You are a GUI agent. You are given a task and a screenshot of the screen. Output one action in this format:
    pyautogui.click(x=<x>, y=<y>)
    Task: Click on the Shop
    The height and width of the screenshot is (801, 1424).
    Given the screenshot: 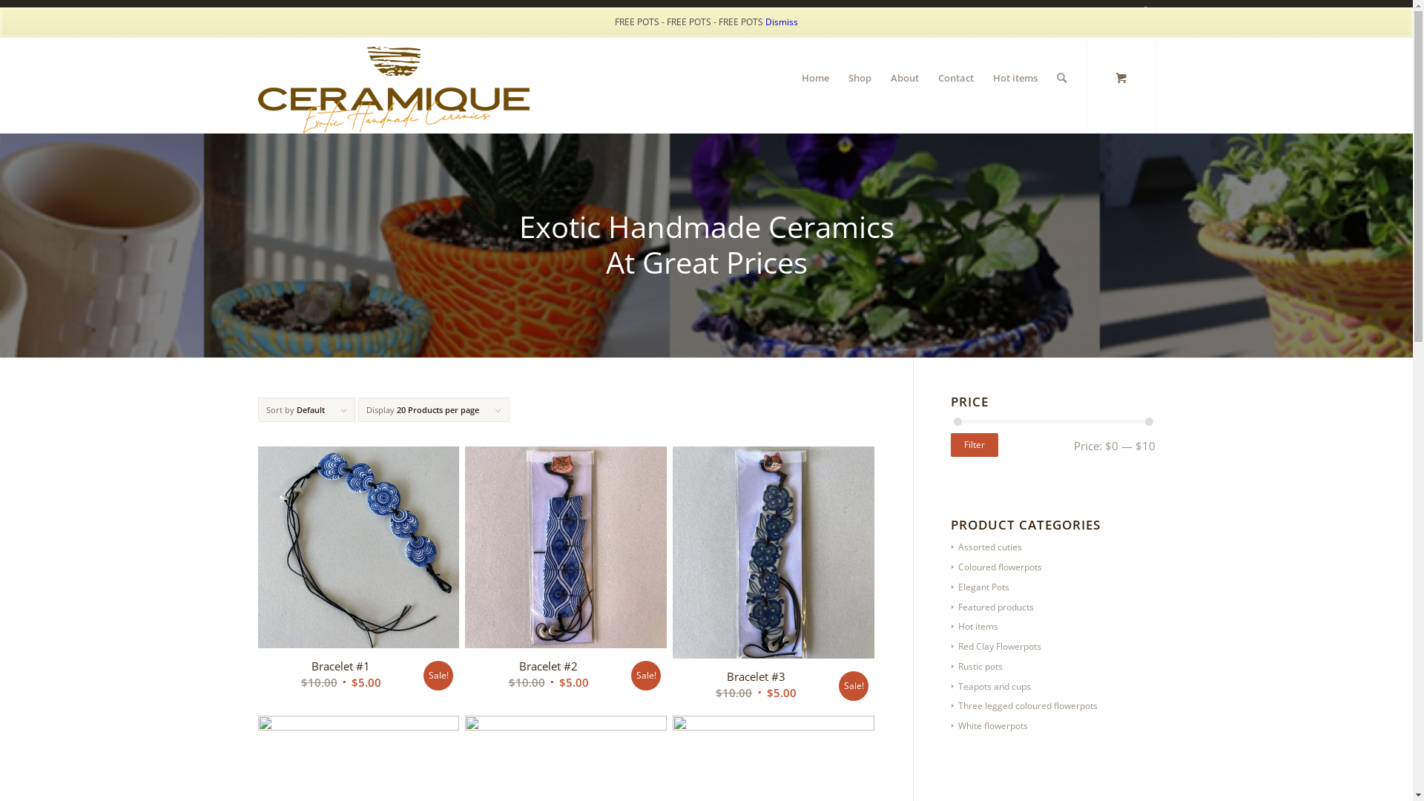 What is the action you would take?
    pyautogui.click(x=859, y=78)
    